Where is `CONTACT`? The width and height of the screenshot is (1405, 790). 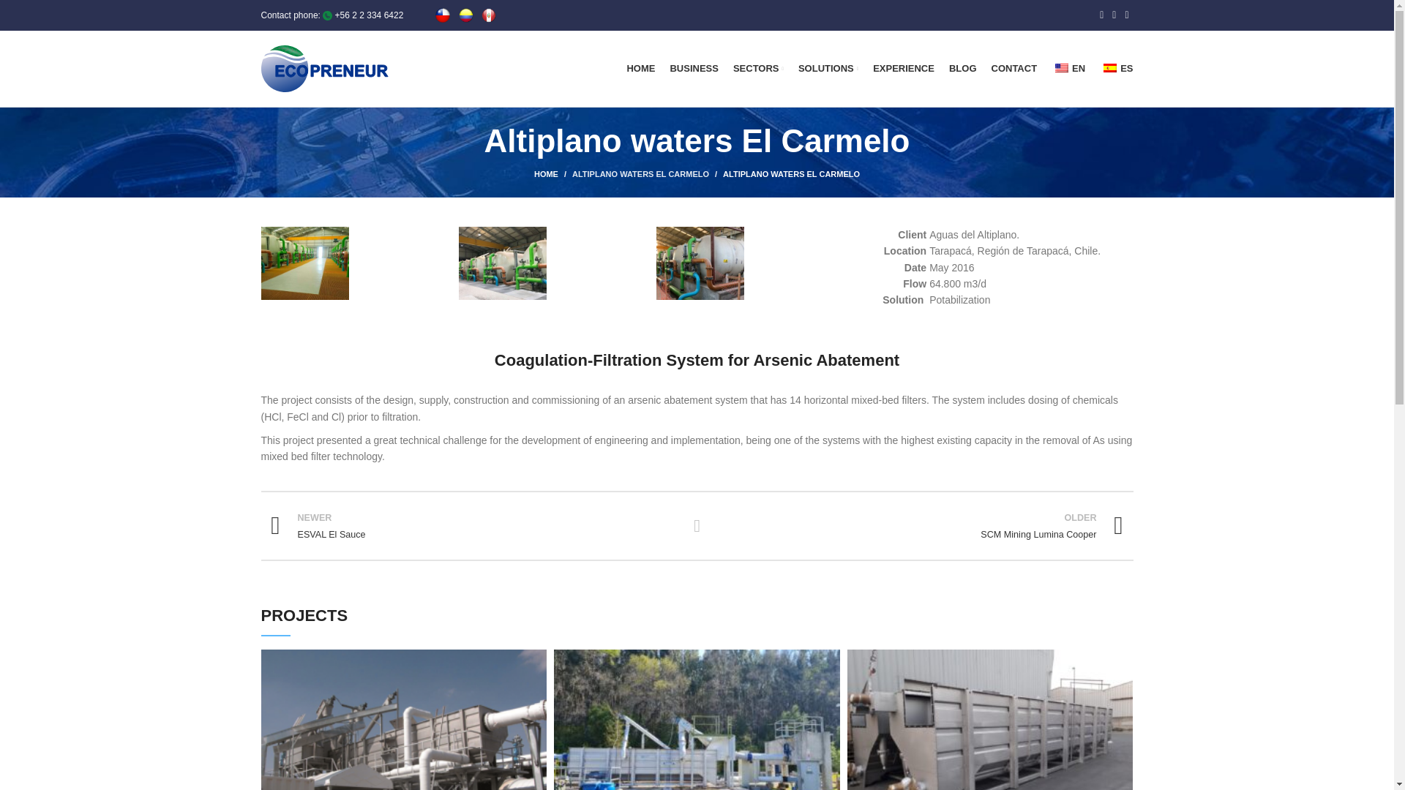
CONTACT is located at coordinates (1116, 69).